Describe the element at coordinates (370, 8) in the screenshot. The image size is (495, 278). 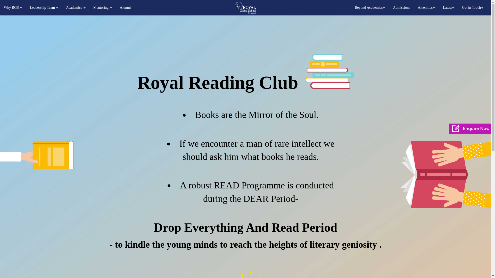
I see `Beyond Academics` at that location.